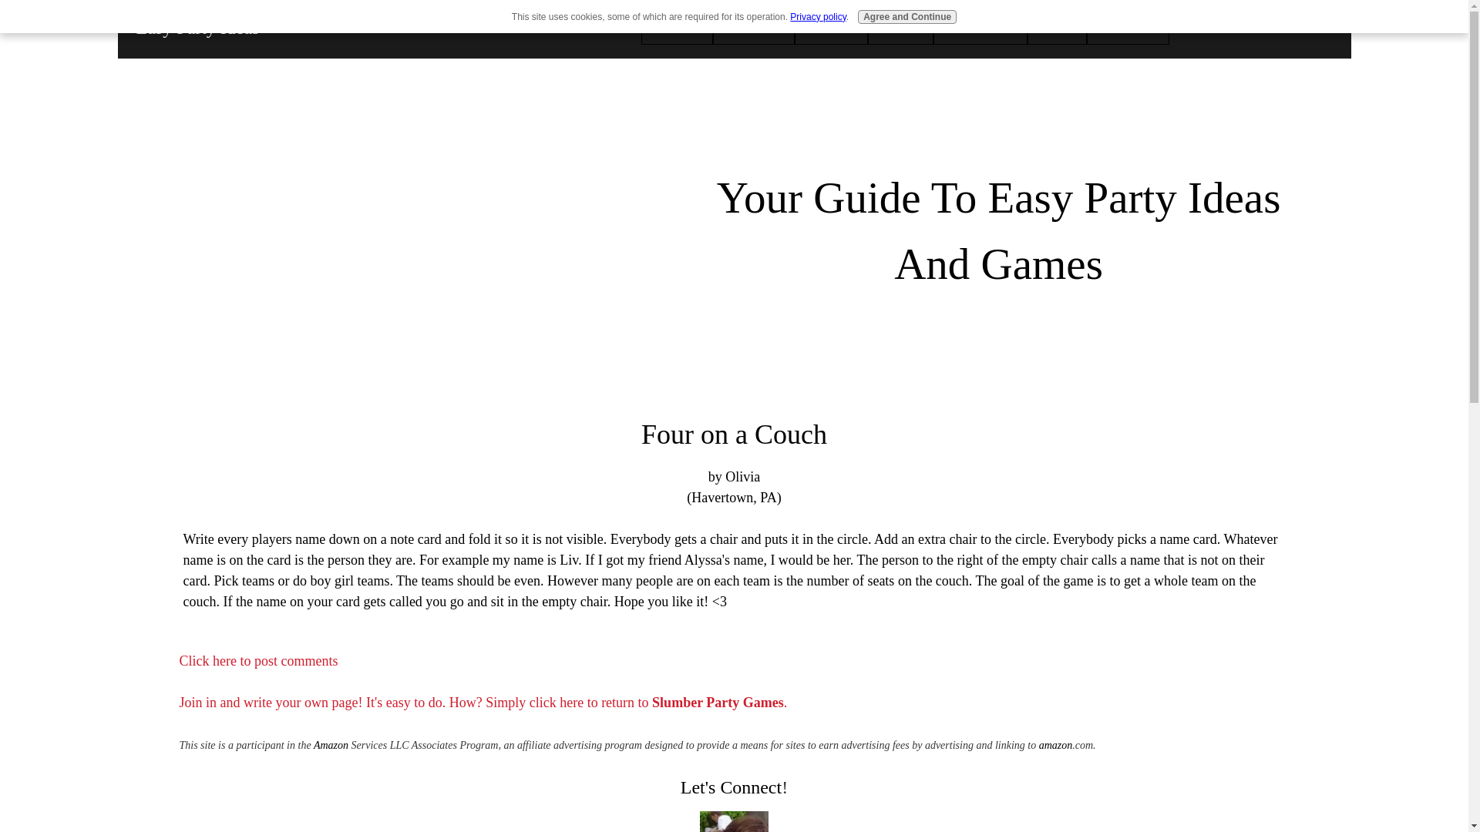 The width and height of the screenshot is (1480, 832). I want to click on Click here to post comments, so click(257, 661).